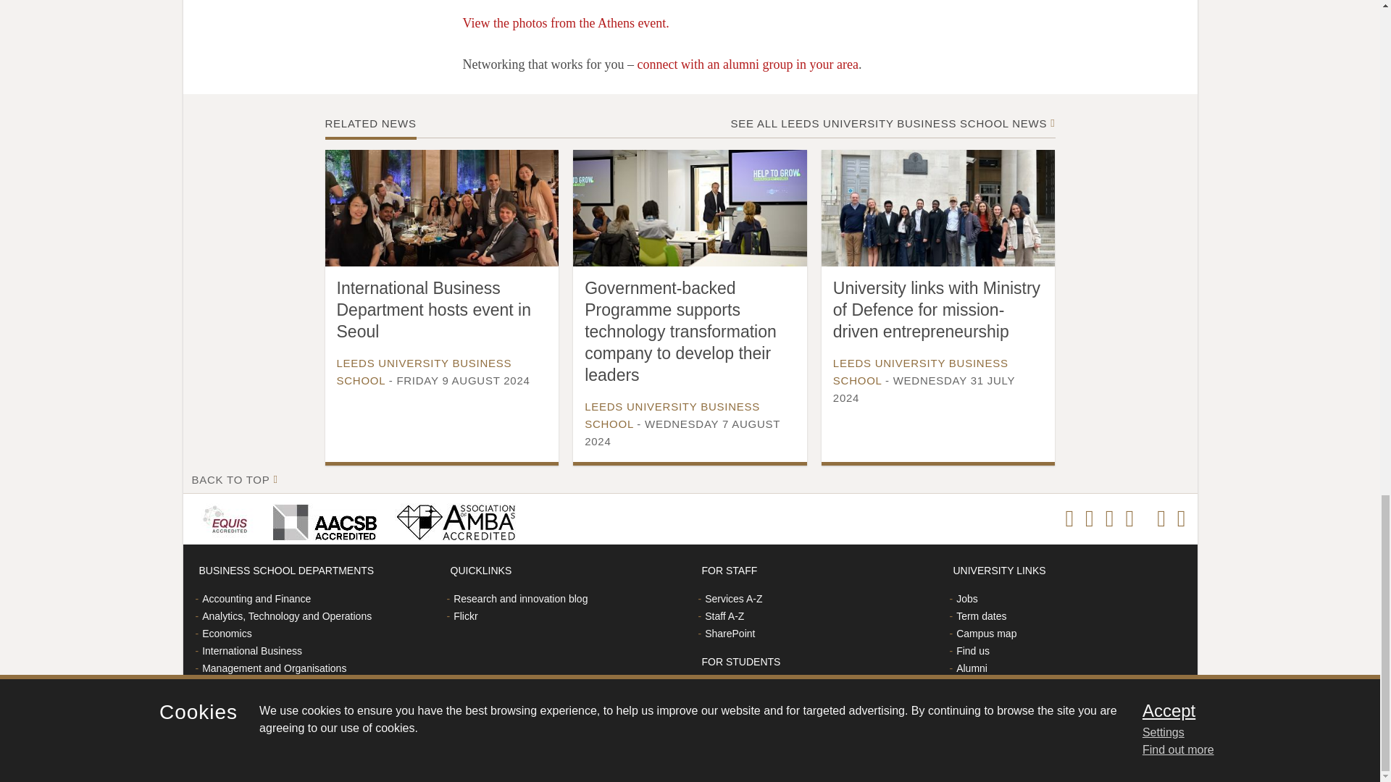 This screenshot has height=782, width=1391. Describe the element at coordinates (451, 518) in the screenshot. I see `Visit 3-AMBA` at that location.